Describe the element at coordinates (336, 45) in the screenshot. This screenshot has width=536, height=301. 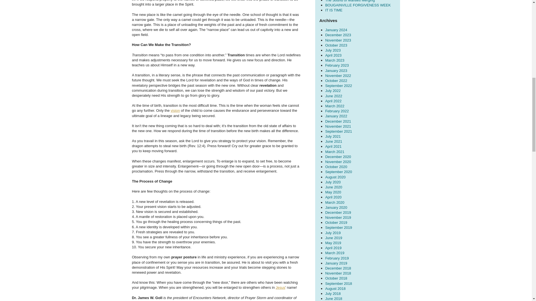
I see `October 2023` at that location.